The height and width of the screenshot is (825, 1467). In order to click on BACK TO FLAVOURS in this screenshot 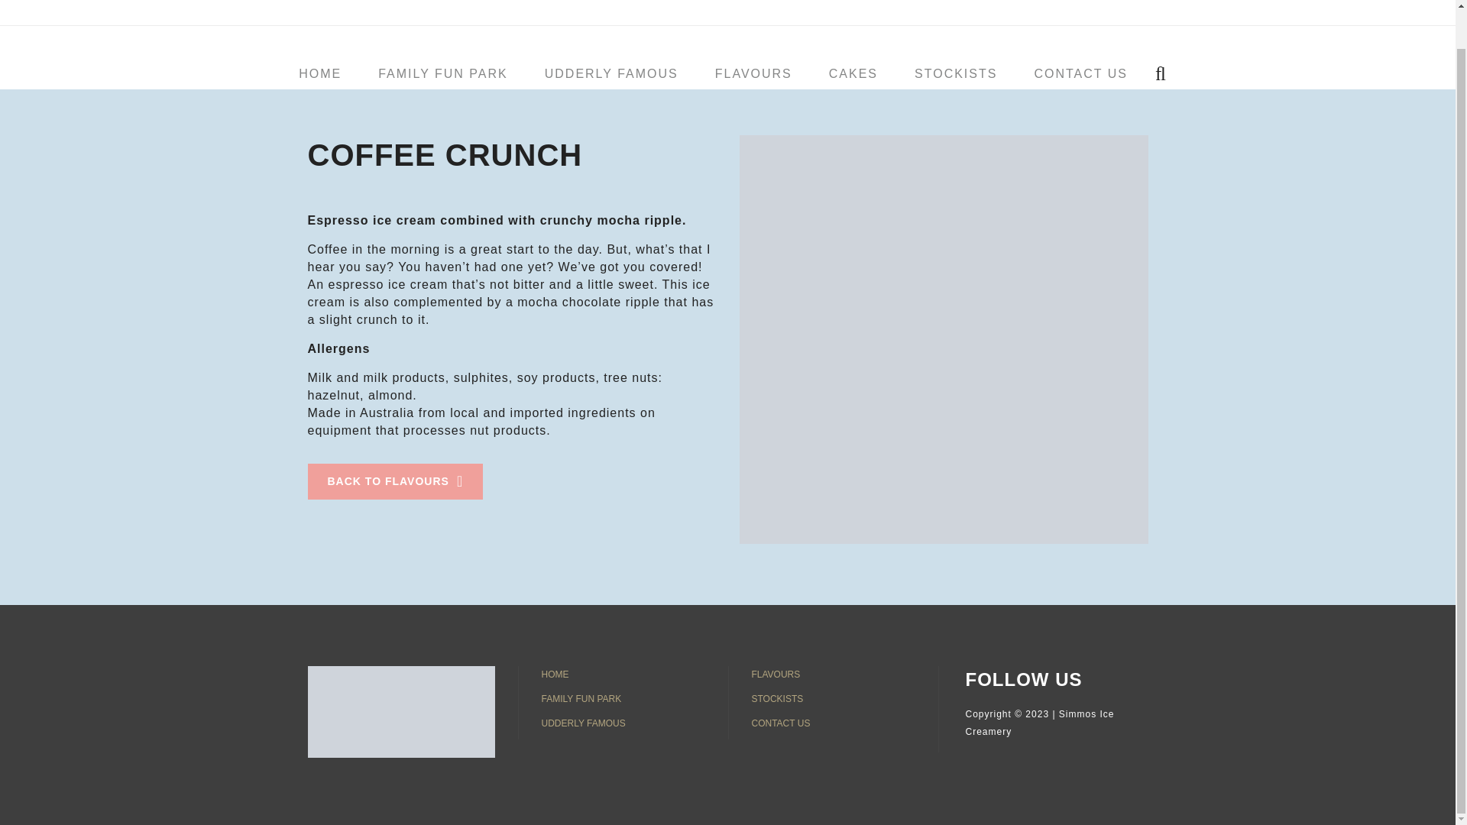, I will do `click(394, 481)`.